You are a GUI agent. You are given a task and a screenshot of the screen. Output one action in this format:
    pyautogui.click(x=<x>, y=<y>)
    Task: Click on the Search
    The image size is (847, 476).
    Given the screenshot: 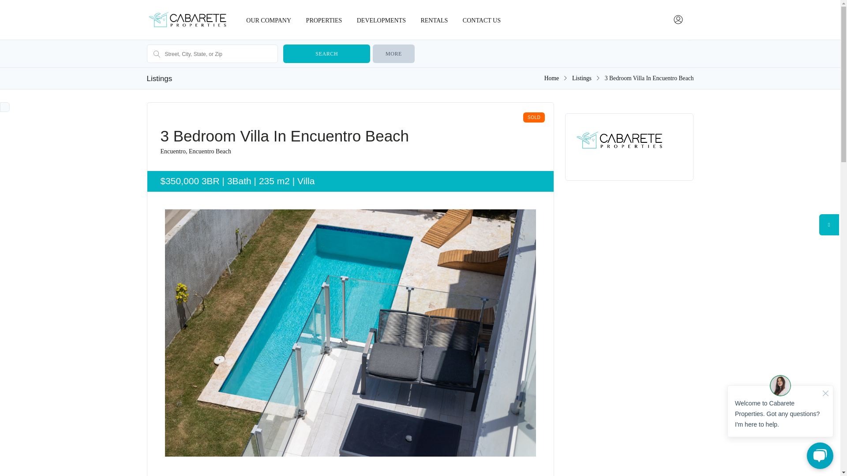 What is the action you would take?
    pyautogui.click(x=326, y=54)
    